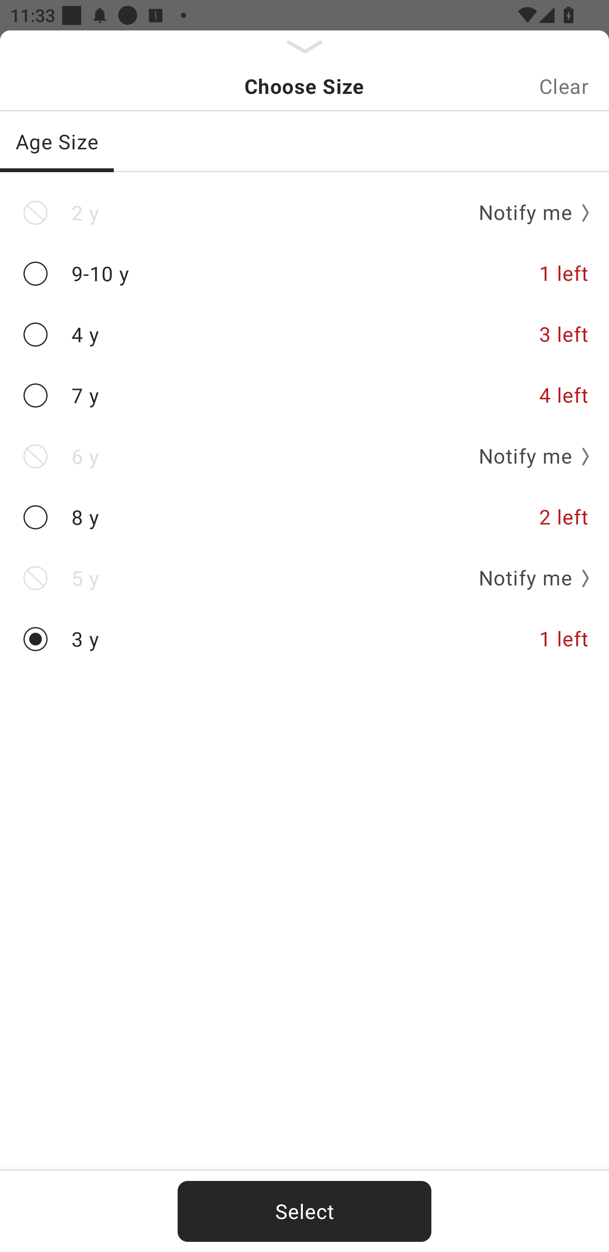 Image resolution: width=609 pixels, height=1252 pixels. Describe the element at coordinates (304, 518) in the screenshot. I see `8 y 2 left` at that location.